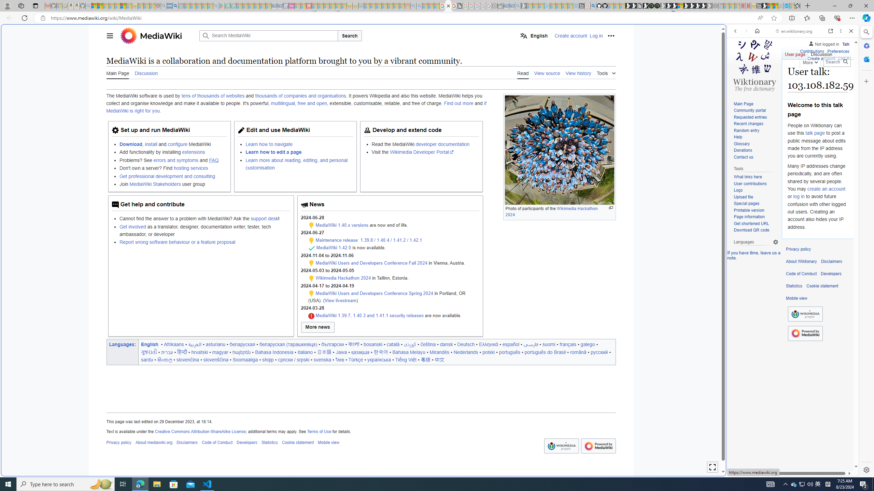  I want to click on MediaWiki Users and Developers Conference Fall 2024, so click(371, 263).